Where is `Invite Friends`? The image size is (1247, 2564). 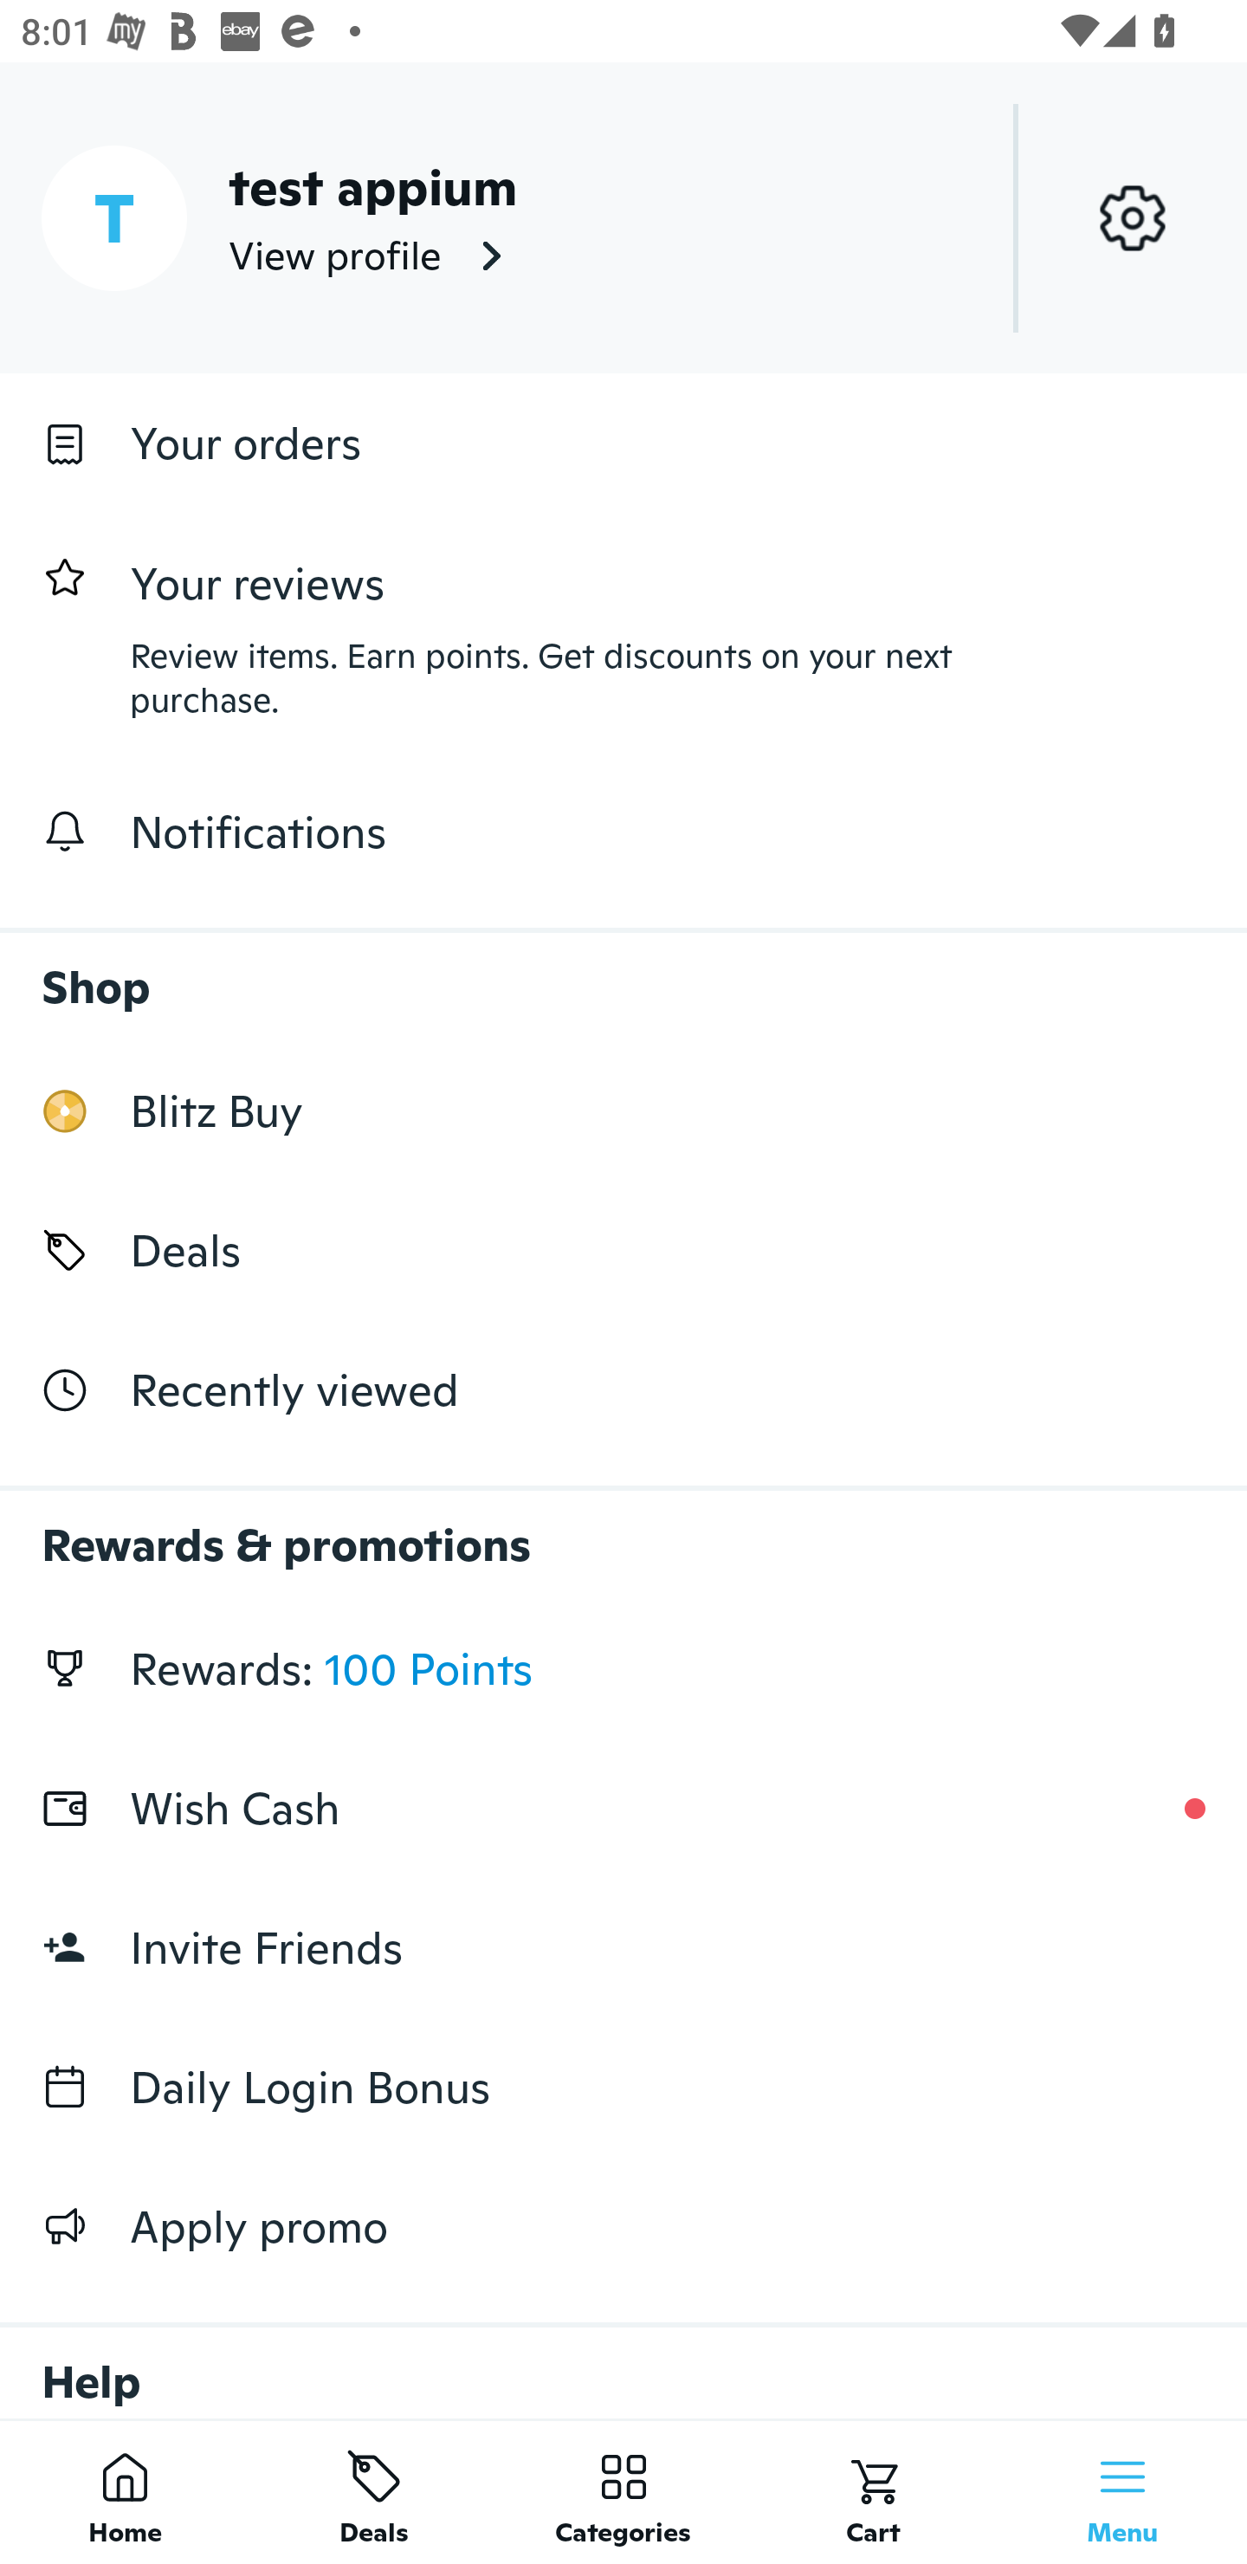
Invite Friends is located at coordinates (623, 1947).